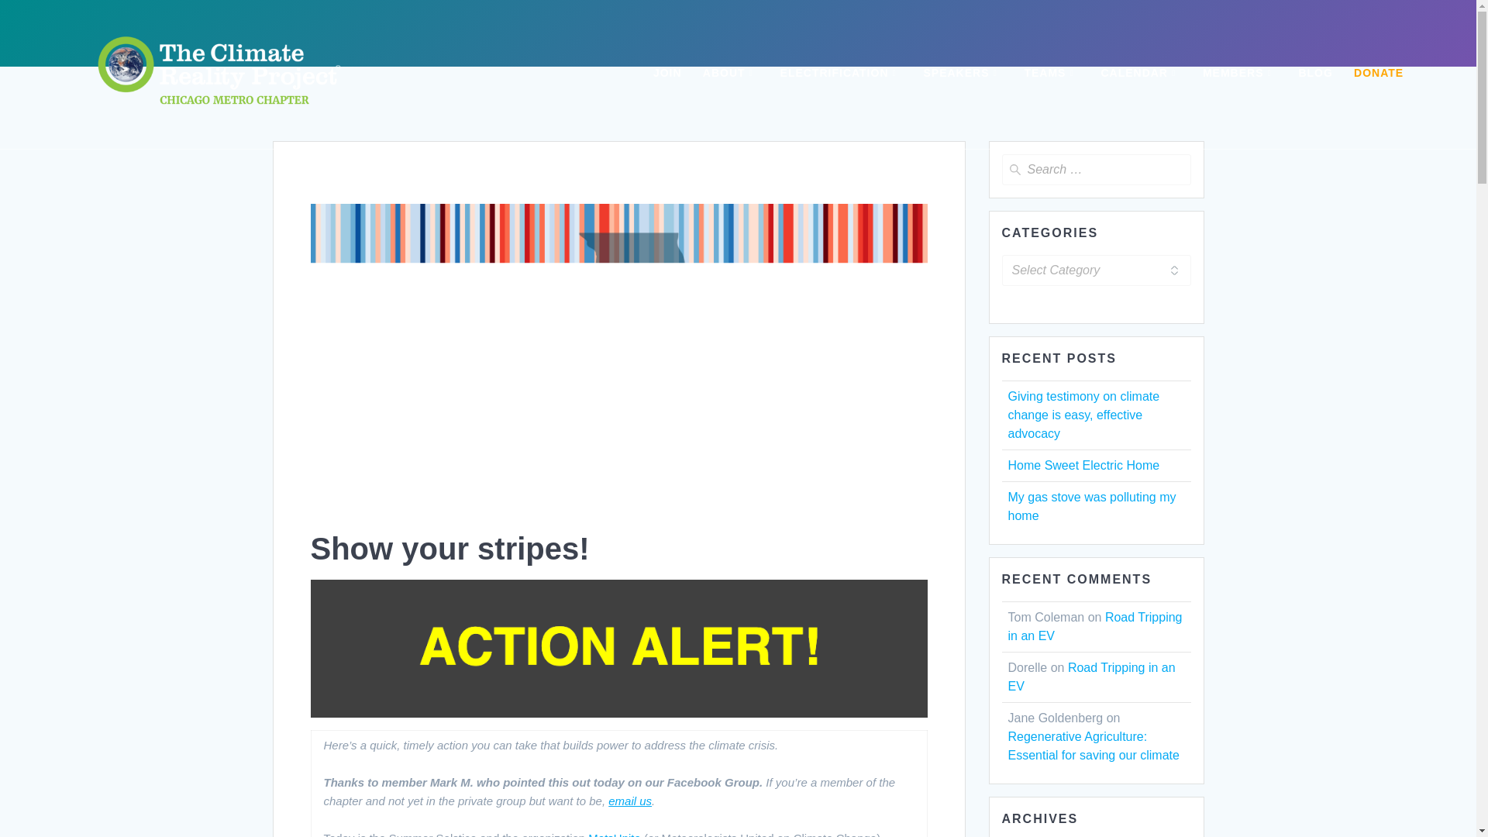 The image size is (1488, 837). Describe the element at coordinates (1314, 74) in the screenshot. I see `BLOG` at that location.